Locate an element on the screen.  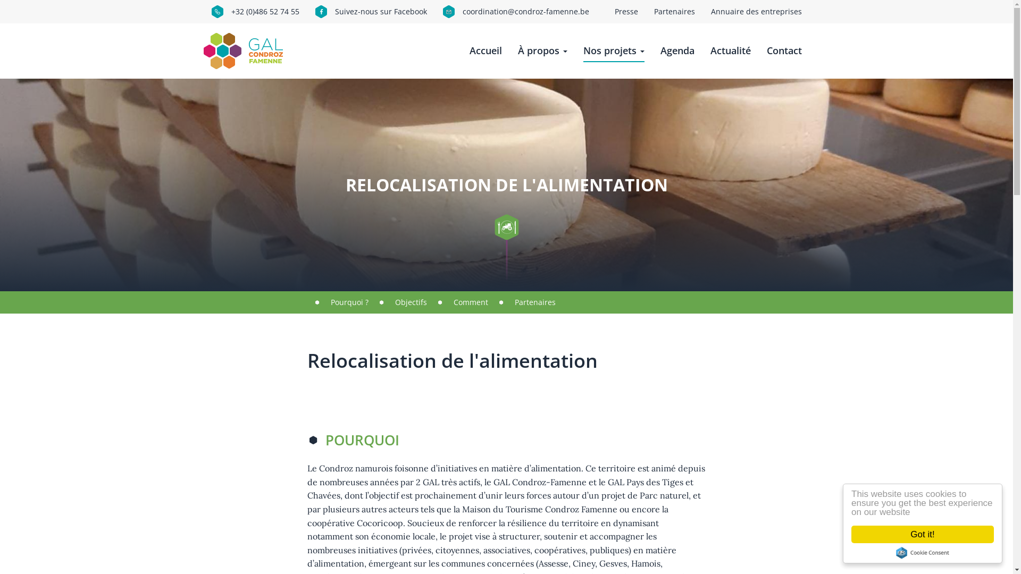
Annuaire des entreprises is located at coordinates (756, 12).